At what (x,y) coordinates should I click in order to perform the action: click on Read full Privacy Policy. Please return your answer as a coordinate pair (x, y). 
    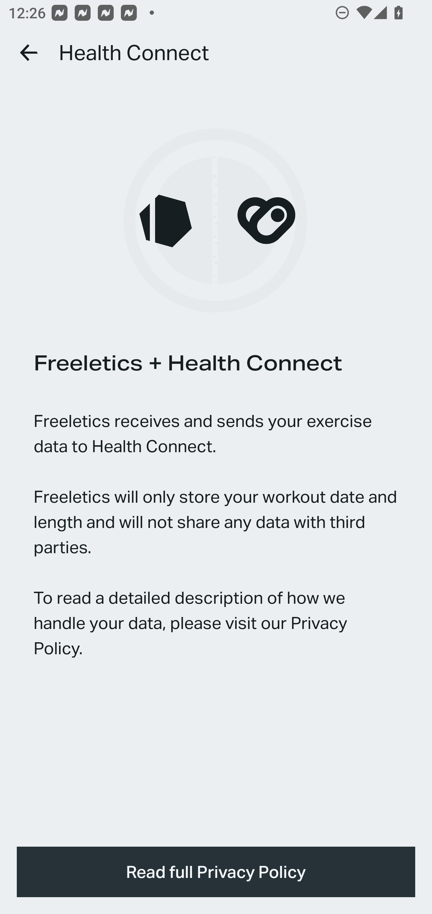
    Looking at the image, I should click on (216, 872).